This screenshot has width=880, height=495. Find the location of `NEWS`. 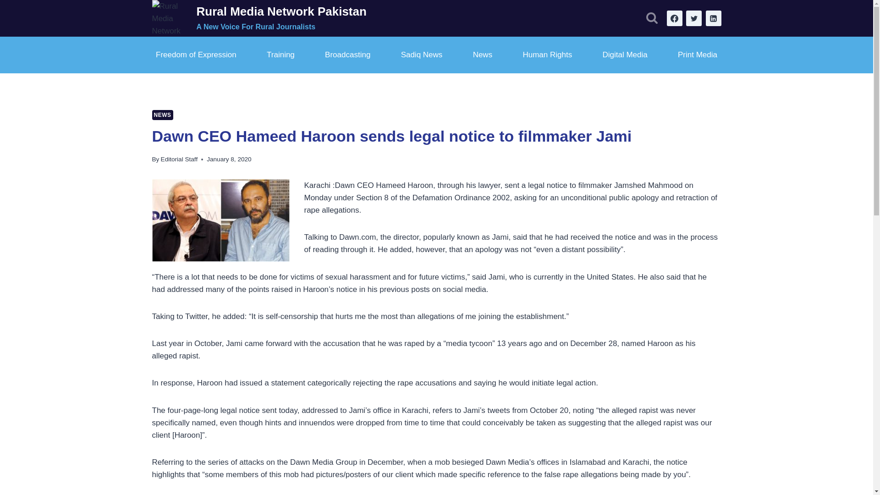

NEWS is located at coordinates (163, 115).